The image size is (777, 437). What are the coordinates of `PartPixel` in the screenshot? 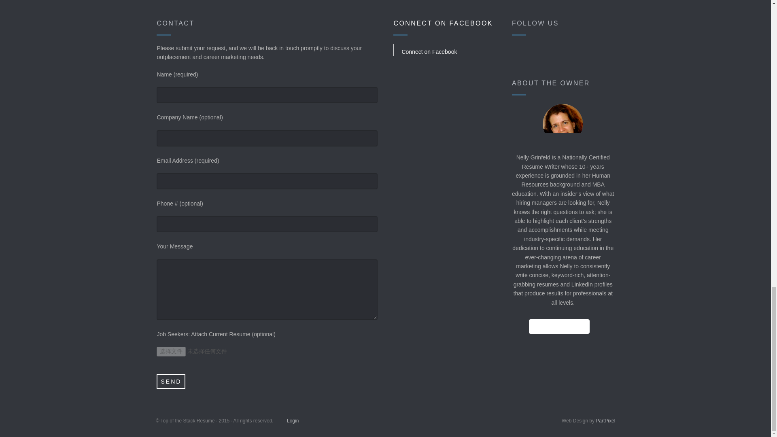 It's located at (605, 420).